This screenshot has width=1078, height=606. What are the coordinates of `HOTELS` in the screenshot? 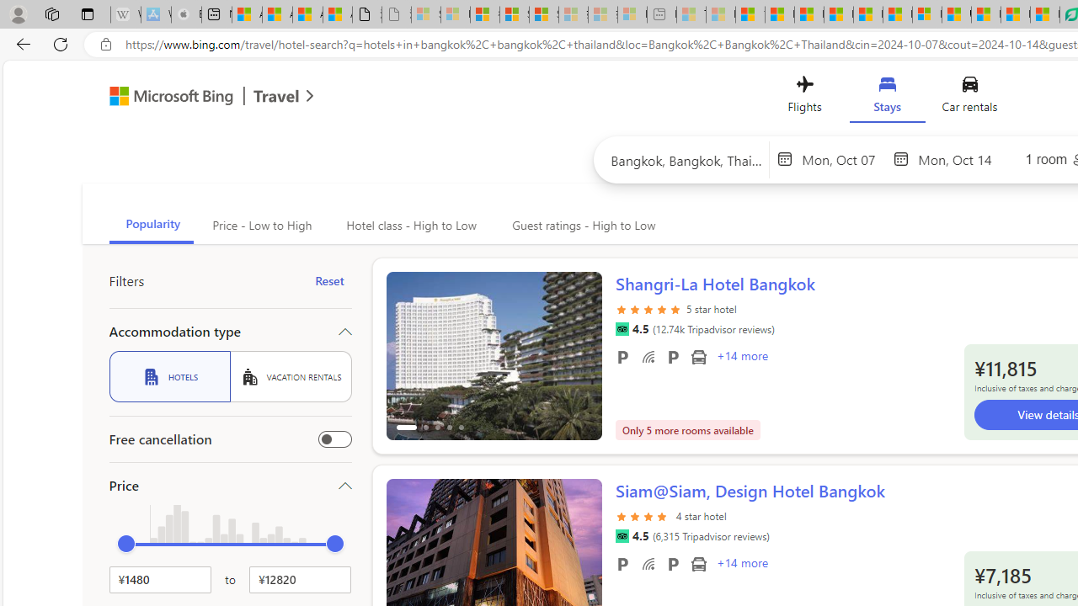 It's located at (169, 376).